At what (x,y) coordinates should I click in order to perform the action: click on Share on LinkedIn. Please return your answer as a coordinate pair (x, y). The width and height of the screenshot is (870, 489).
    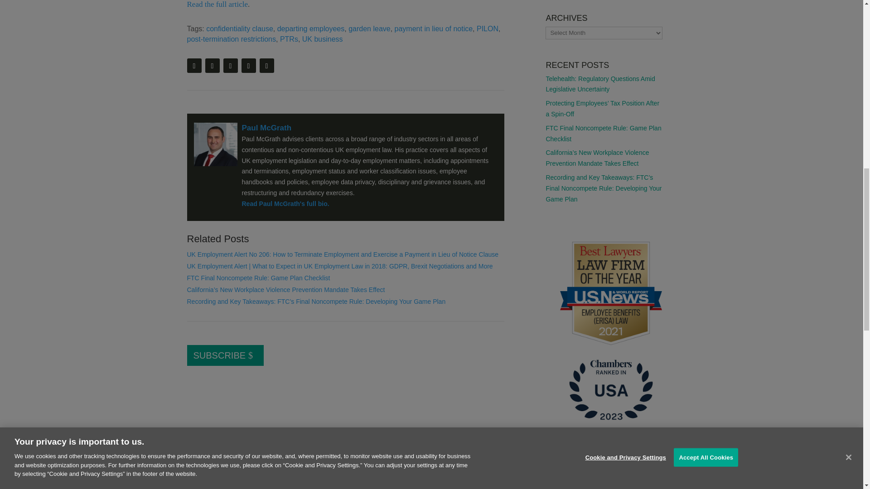
    Looking at the image, I should click on (266, 65).